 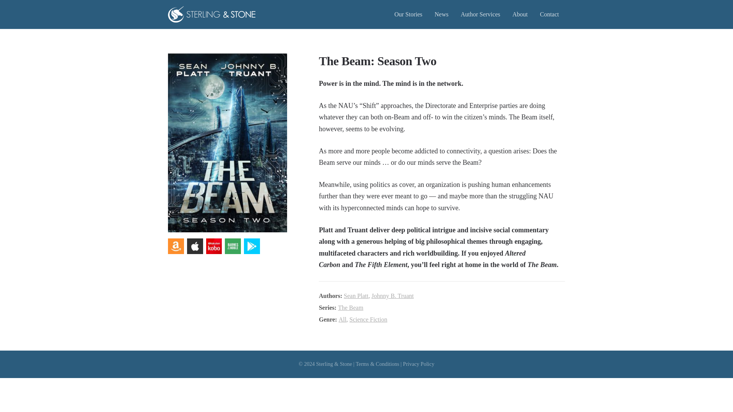 What do you see at coordinates (549, 14) in the screenshot?
I see `Contact` at bounding box center [549, 14].